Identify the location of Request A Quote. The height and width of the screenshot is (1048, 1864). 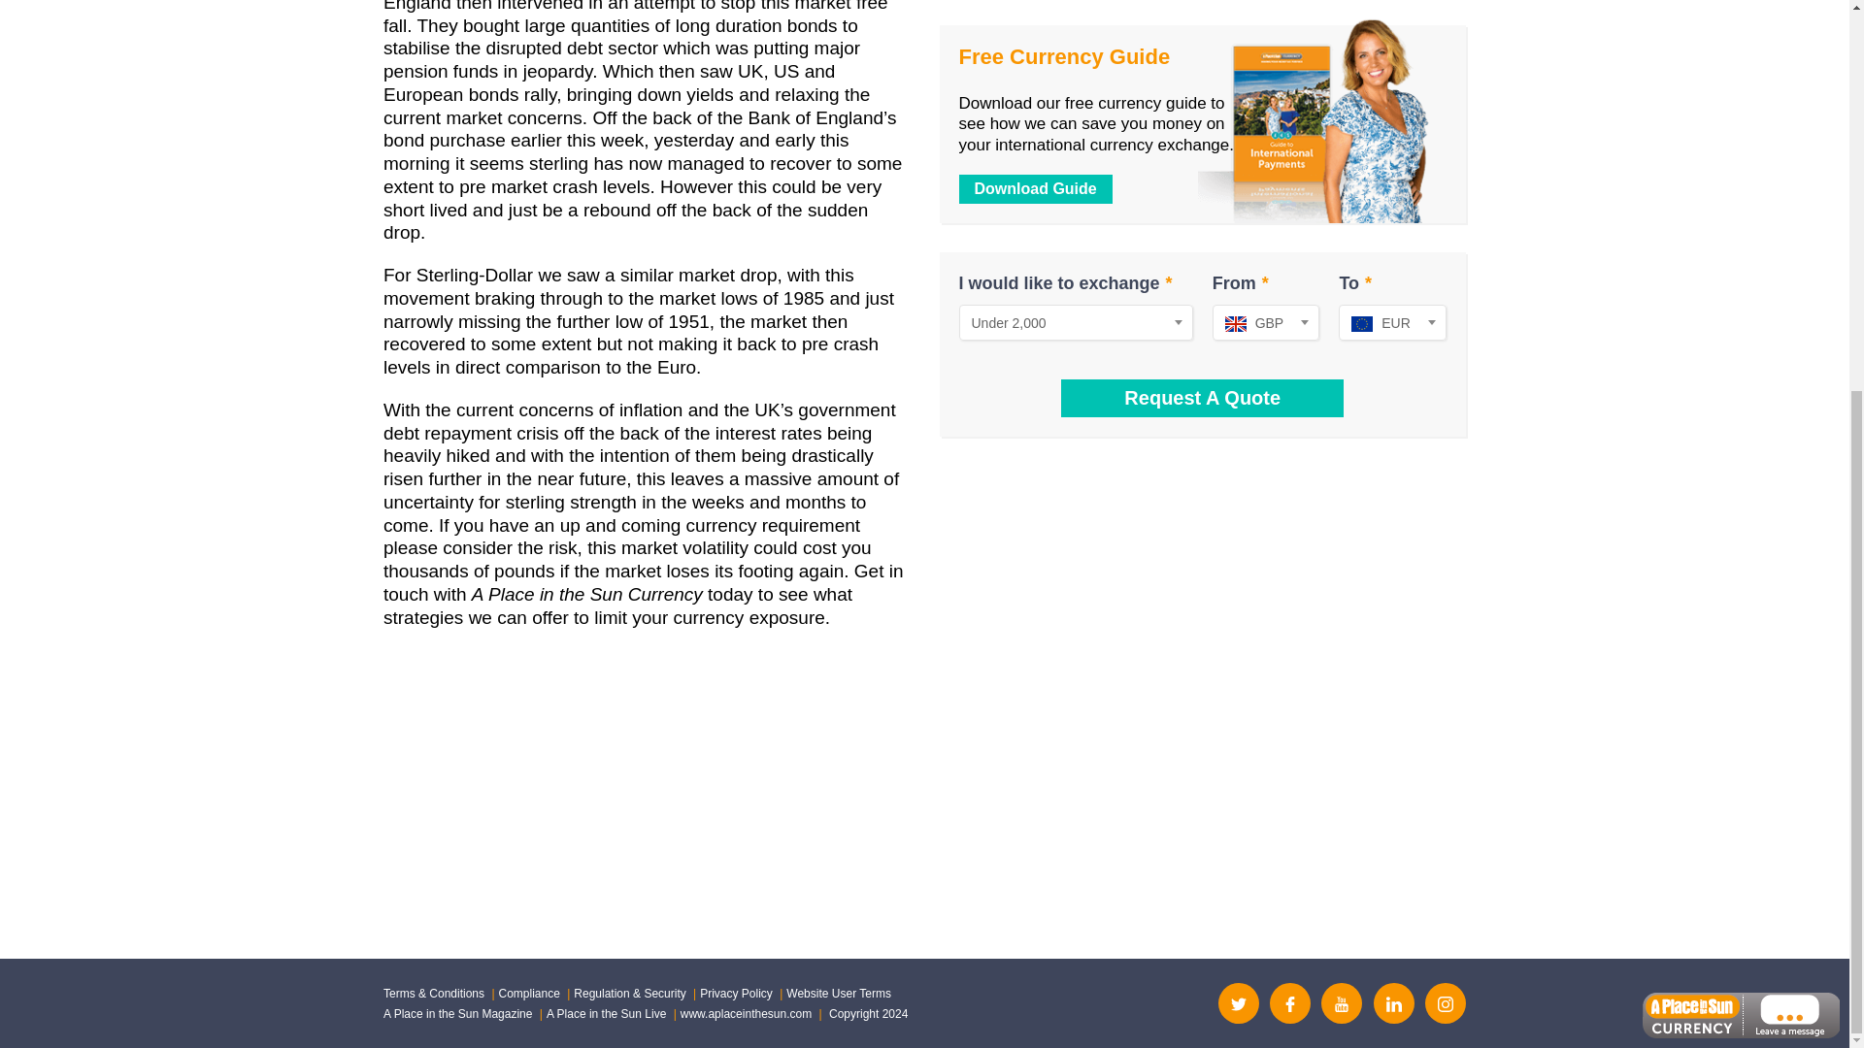
(1202, 398).